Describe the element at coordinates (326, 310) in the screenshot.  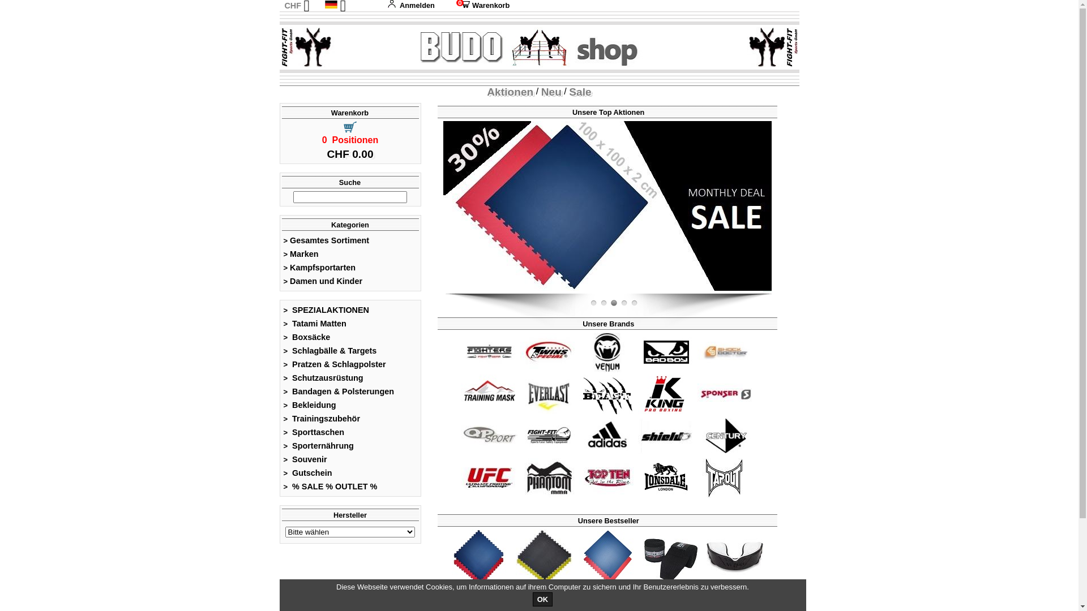
I see `>  SPEZIALAKTIONEN` at that location.